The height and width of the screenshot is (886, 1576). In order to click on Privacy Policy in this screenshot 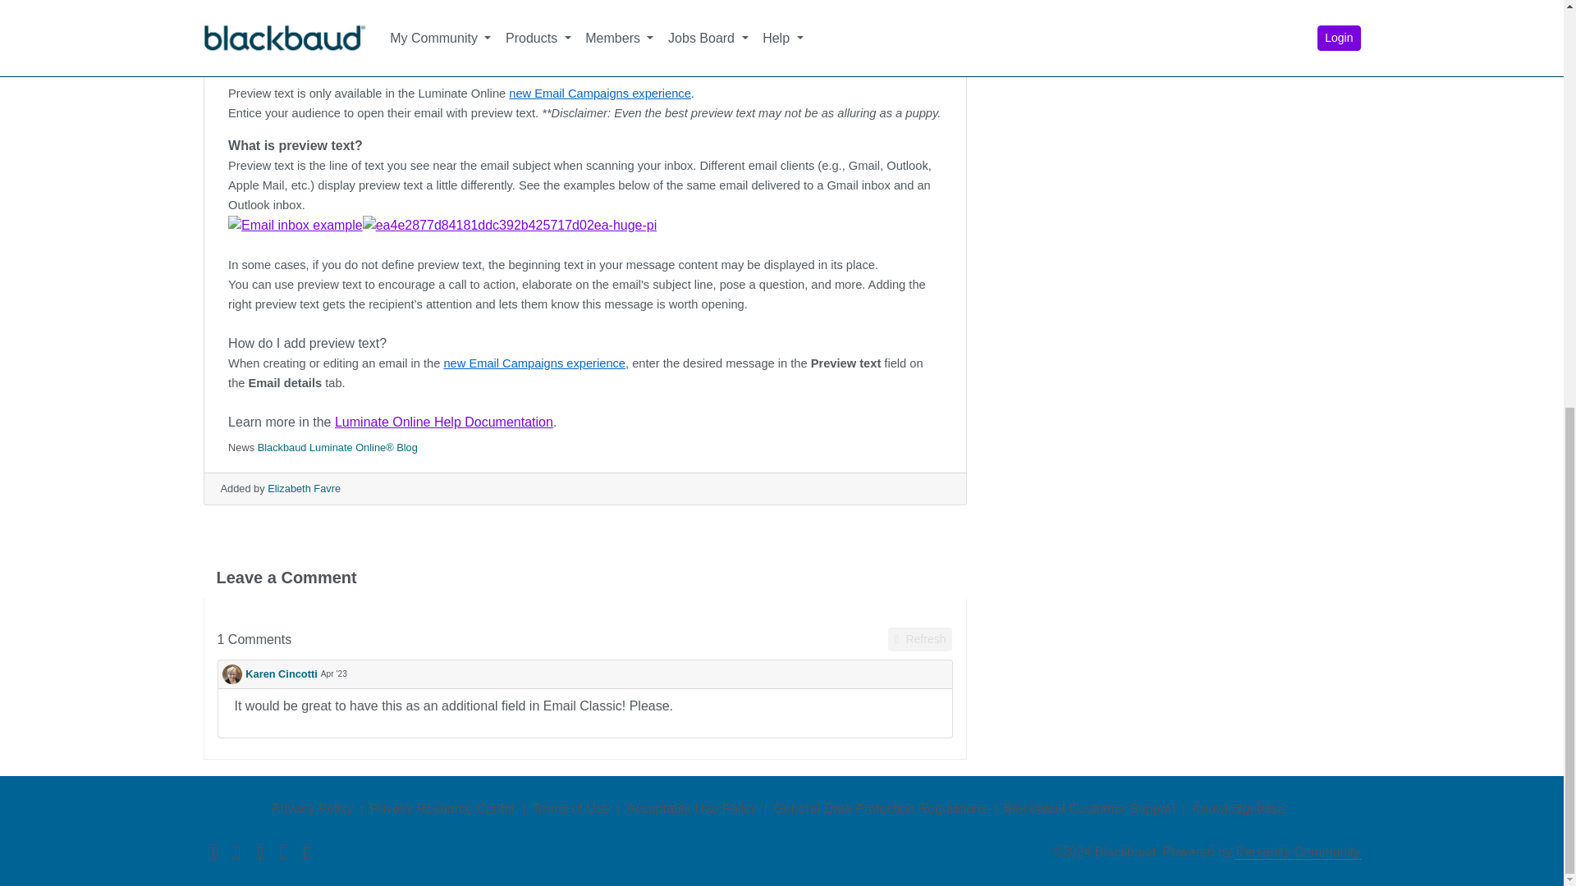, I will do `click(312, 808)`.